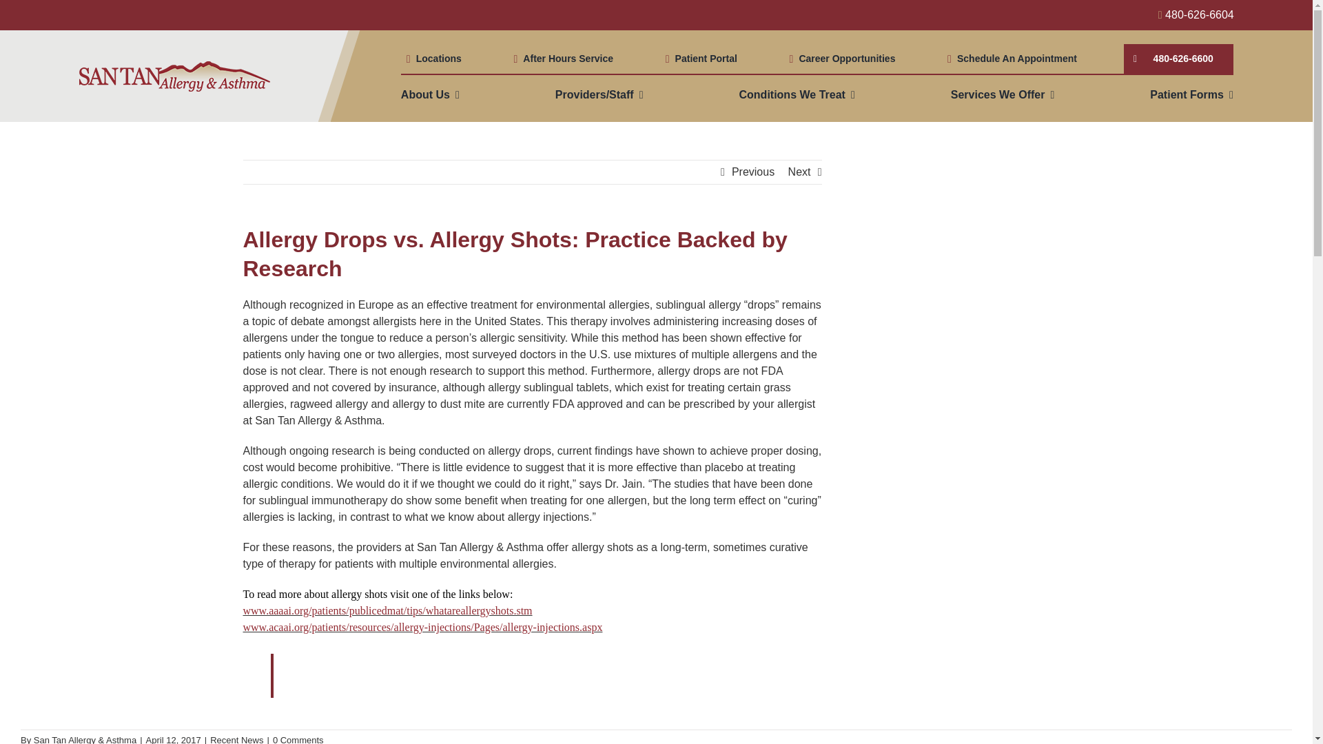  What do you see at coordinates (430, 94) in the screenshot?
I see `About Us` at bounding box center [430, 94].